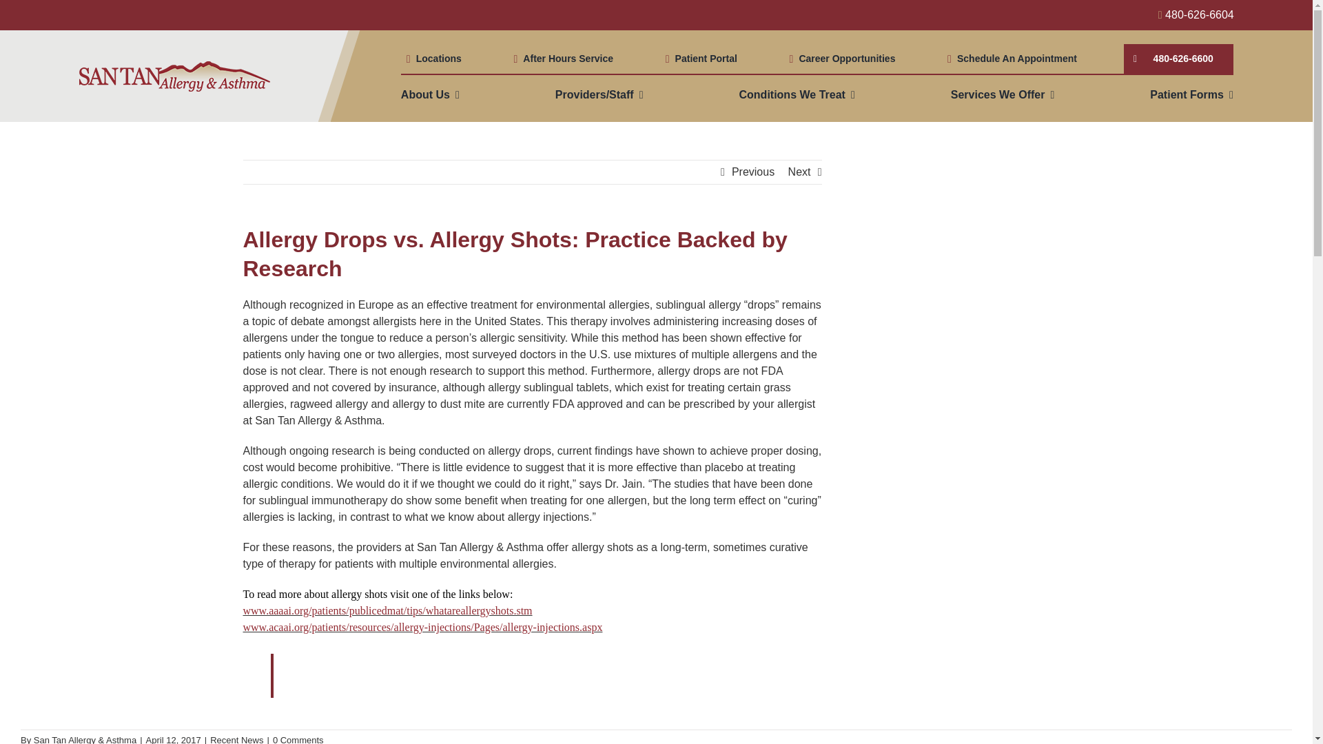  What do you see at coordinates (430, 94) in the screenshot?
I see `About Us` at bounding box center [430, 94].